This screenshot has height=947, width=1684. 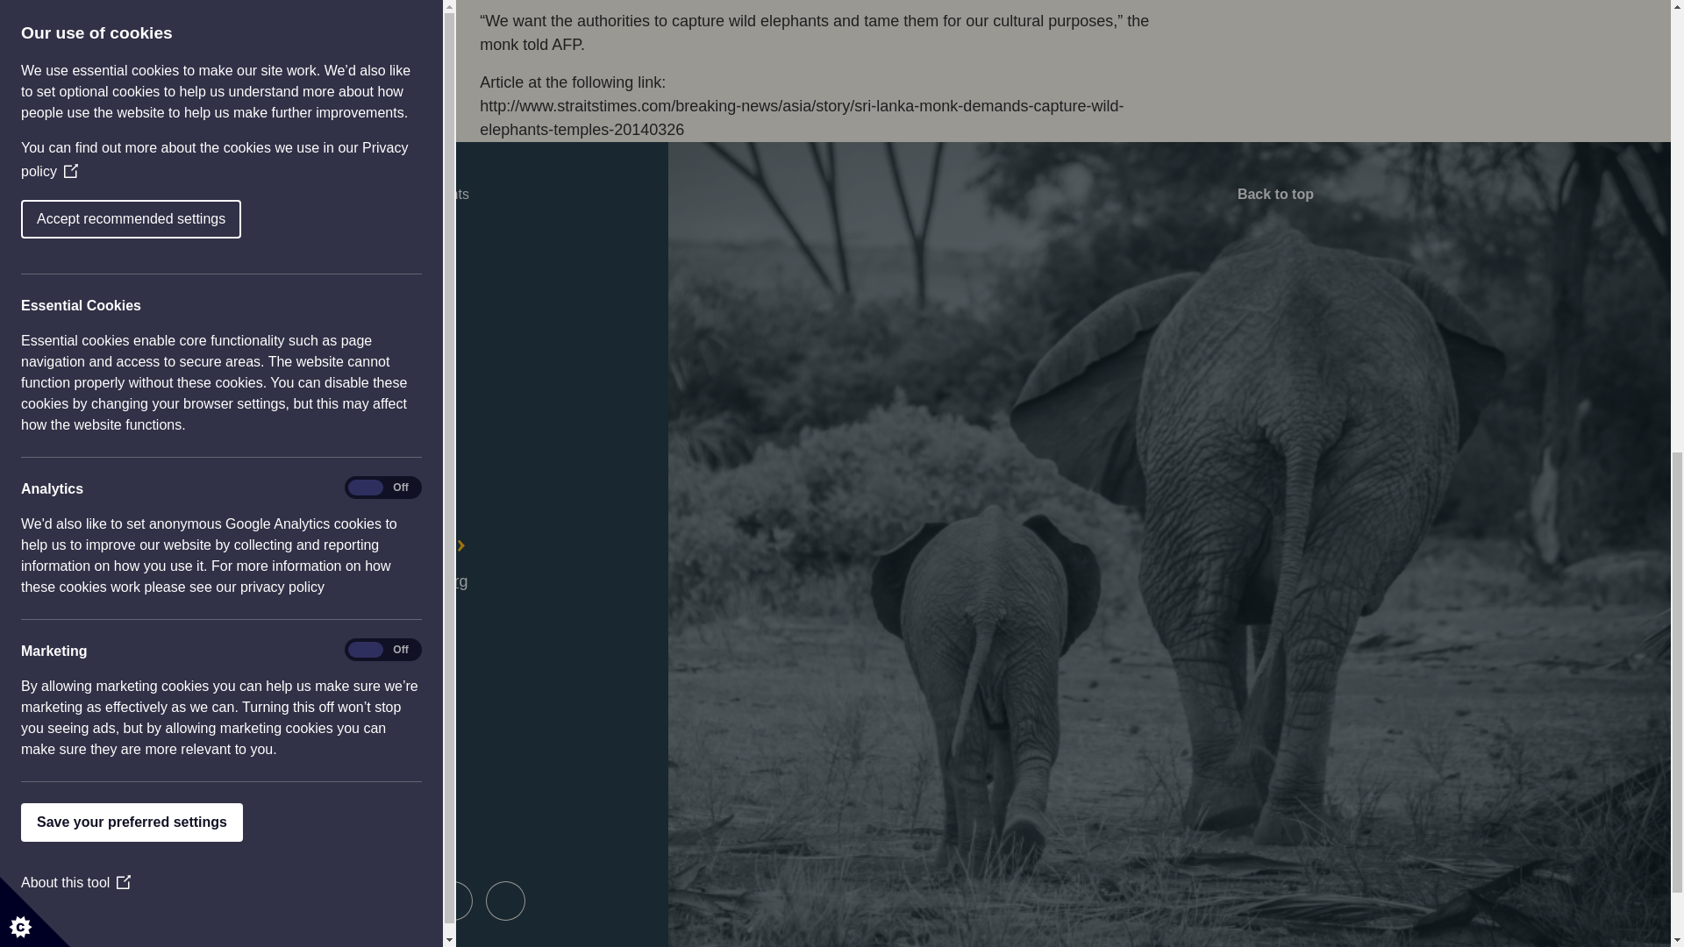 What do you see at coordinates (505, 901) in the screenshot?
I see `Linkedin` at bounding box center [505, 901].